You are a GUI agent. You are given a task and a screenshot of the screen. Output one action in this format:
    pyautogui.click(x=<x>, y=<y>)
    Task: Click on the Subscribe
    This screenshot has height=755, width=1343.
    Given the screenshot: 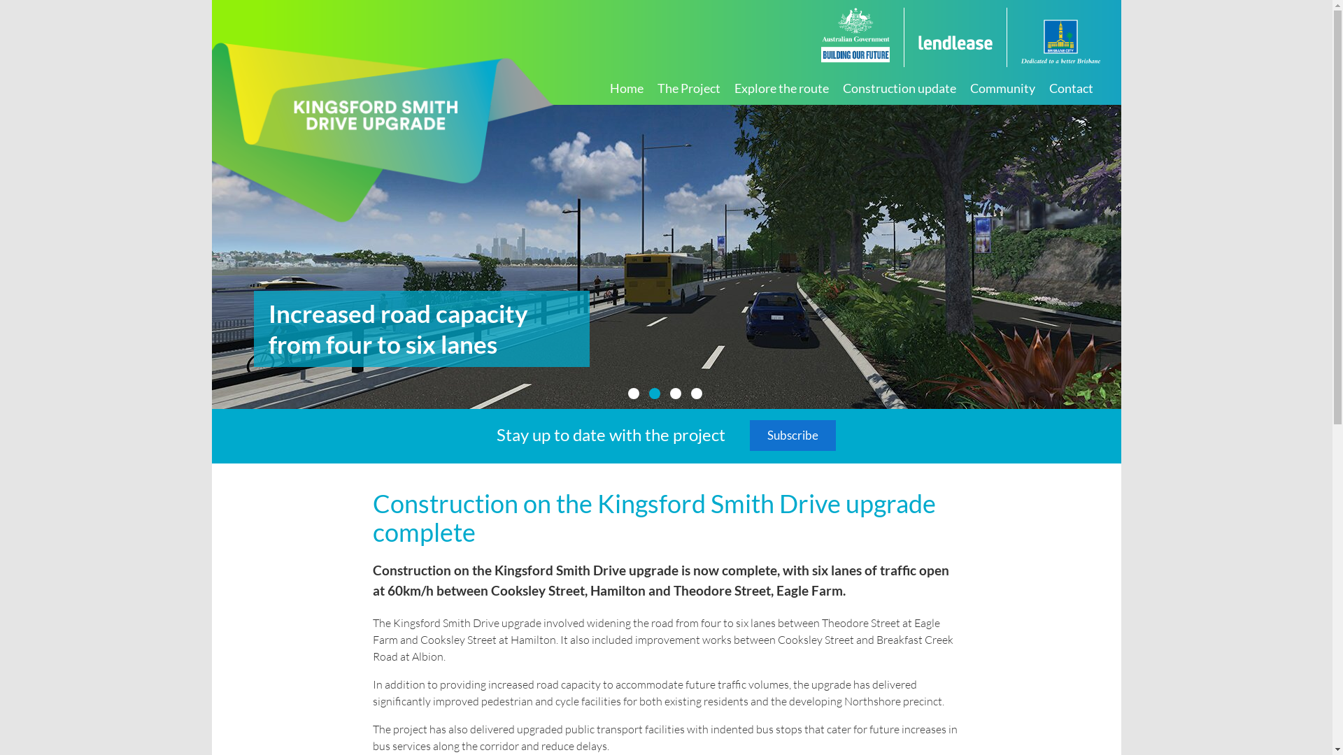 What is the action you would take?
    pyautogui.click(x=793, y=436)
    